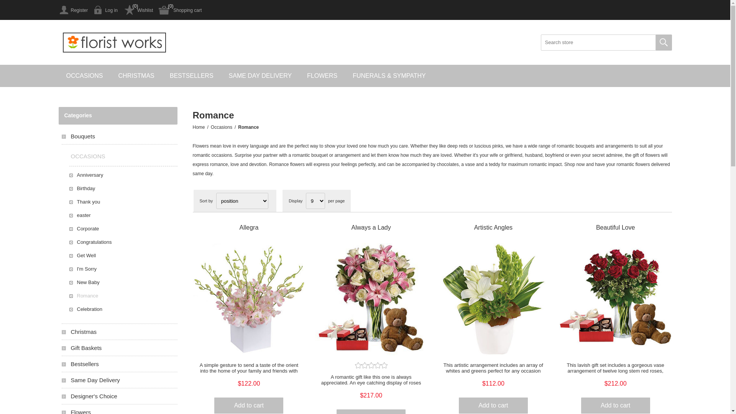 The image size is (736, 414). Describe the element at coordinates (84, 76) in the screenshot. I see `OCCASIONS` at that location.